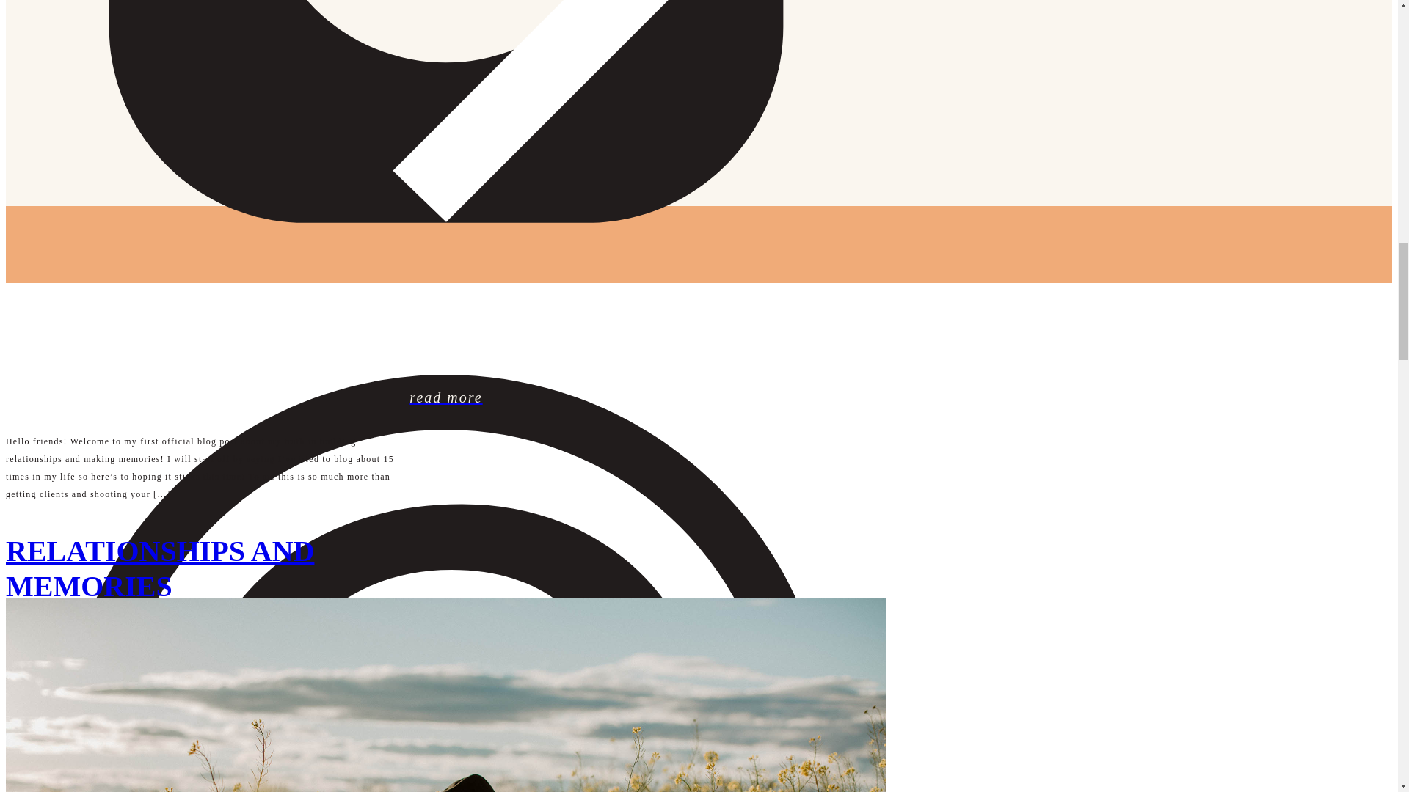  What do you see at coordinates (445, 397) in the screenshot?
I see `read more` at bounding box center [445, 397].